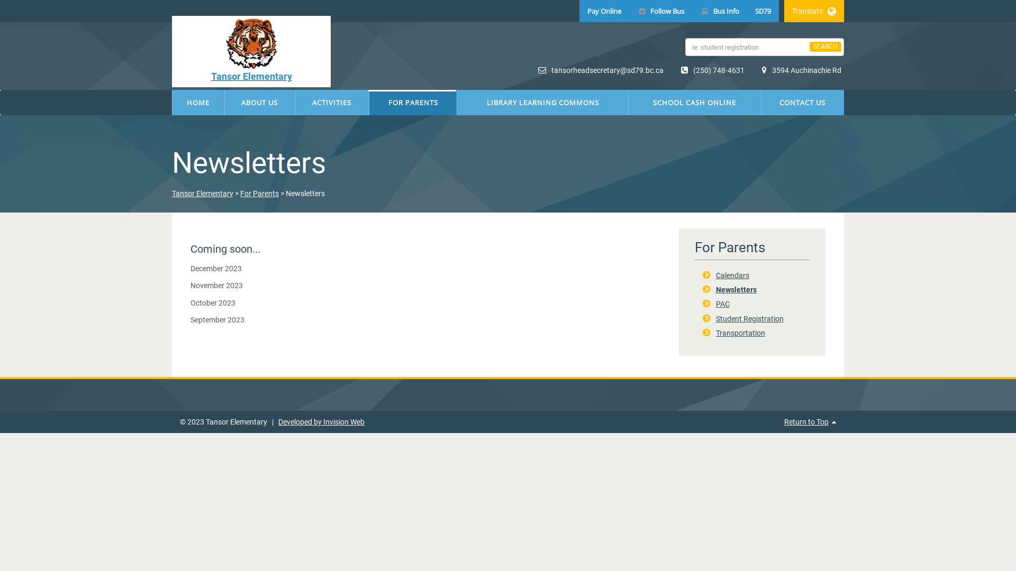 The height and width of the screenshot is (571, 1016). What do you see at coordinates (749, 319) in the screenshot?
I see `Student Registration` at bounding box center [749, 319].